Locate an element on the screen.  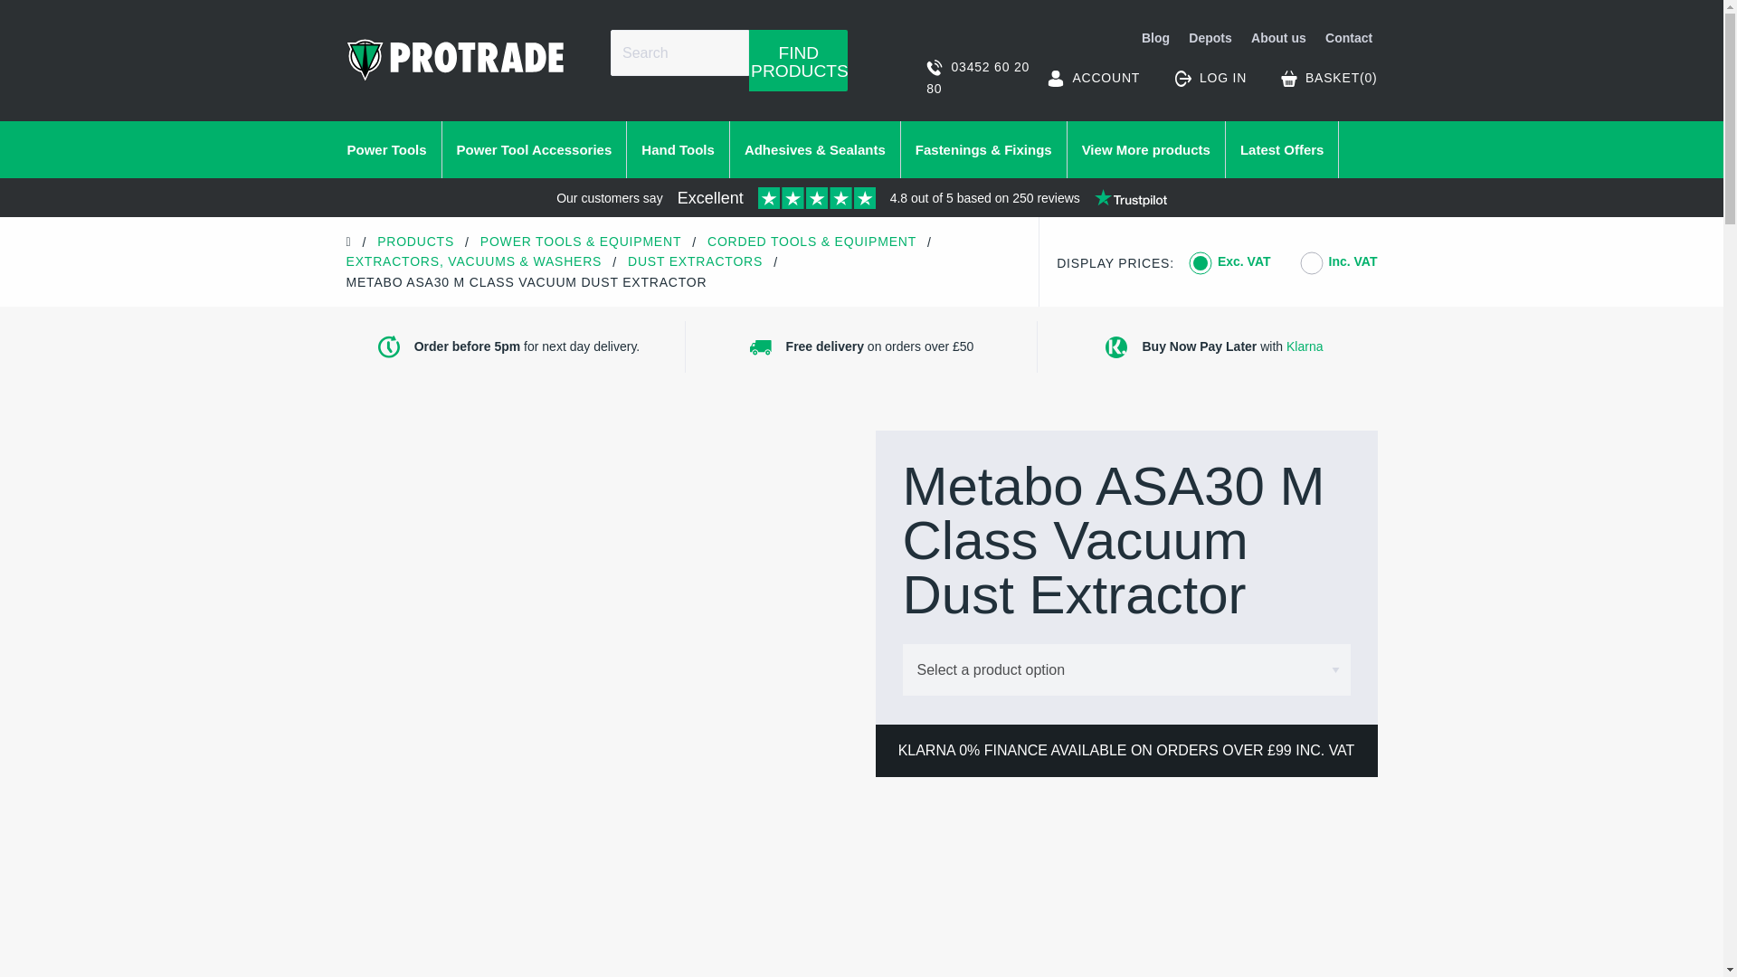
About us is located at coordinates (1279, 40).